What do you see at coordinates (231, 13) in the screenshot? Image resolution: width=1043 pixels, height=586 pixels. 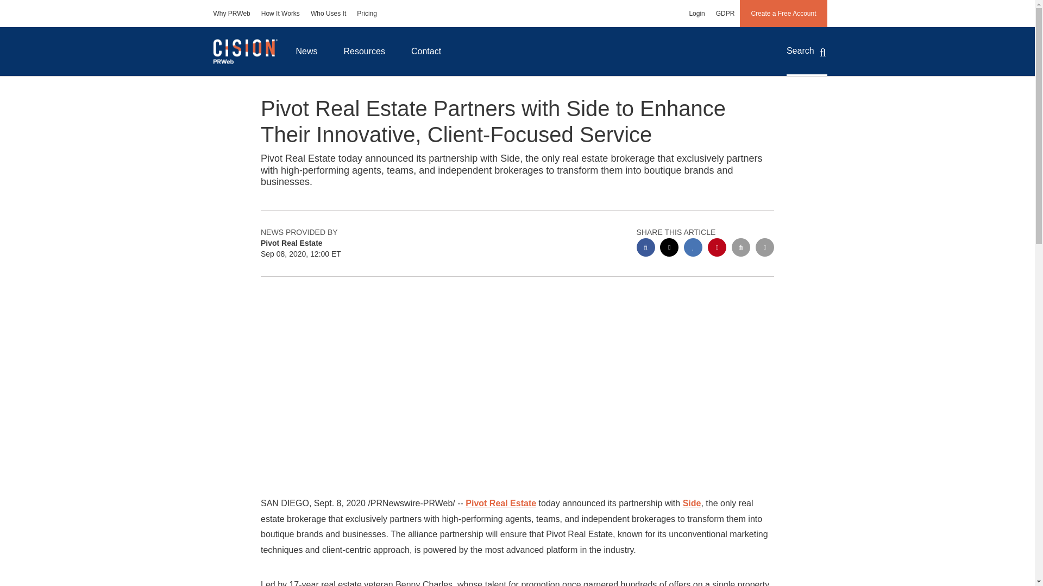 I see `Why PRWeb` at bounding box center [231, 13].